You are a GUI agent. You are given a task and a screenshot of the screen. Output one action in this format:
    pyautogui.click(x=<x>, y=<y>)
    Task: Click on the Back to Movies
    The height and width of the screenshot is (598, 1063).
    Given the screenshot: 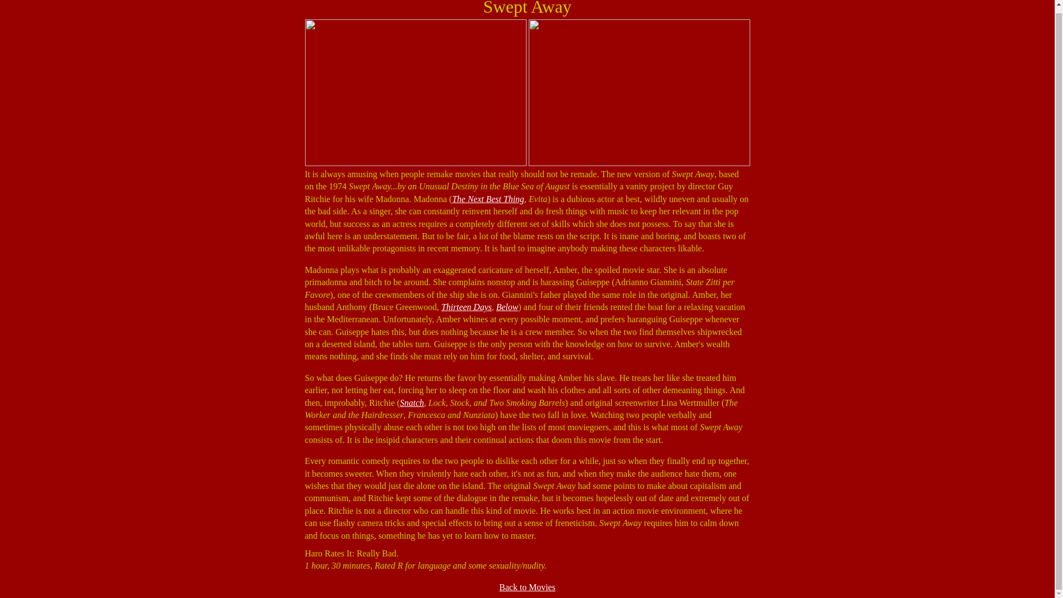 What is the action you would take?
    pyautogui.click(x=527, y=587)
    